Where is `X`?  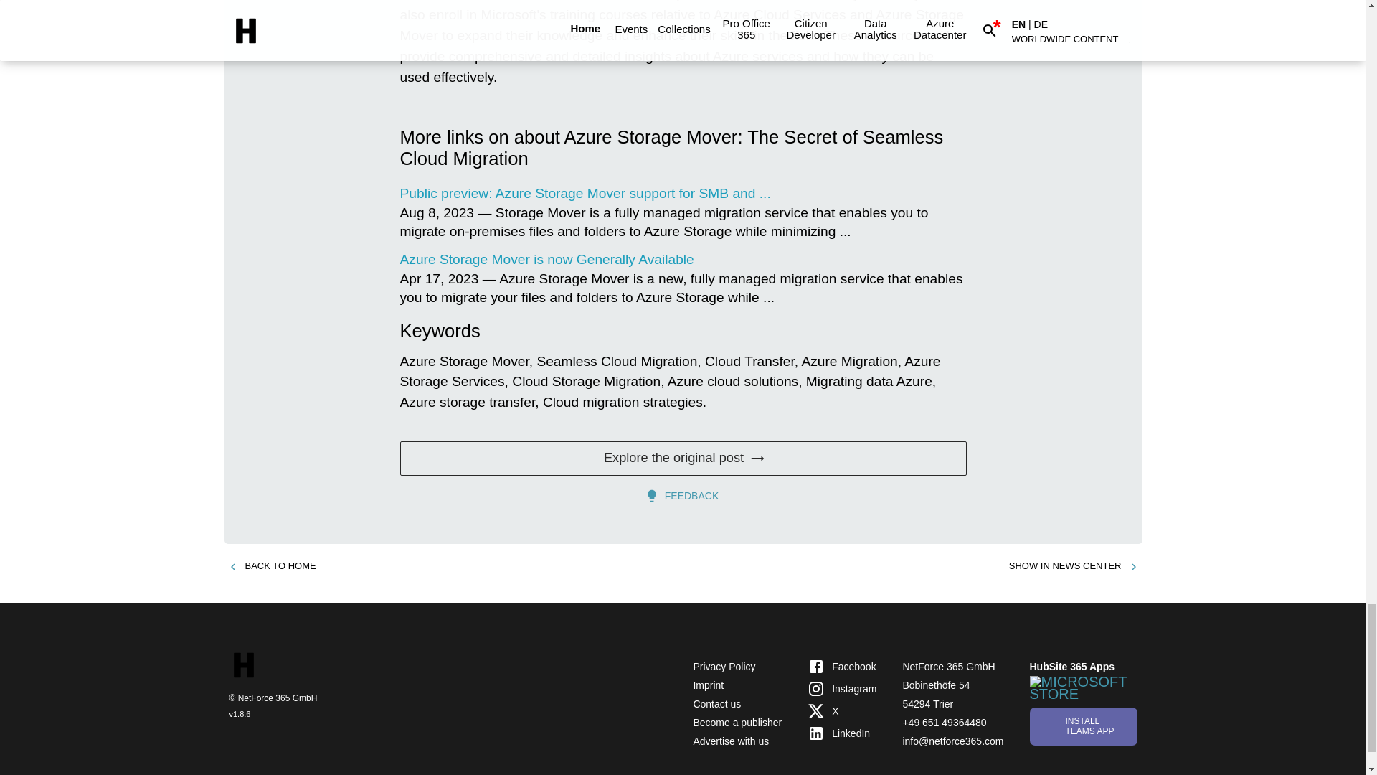 X is located at coordinates (841, 711).